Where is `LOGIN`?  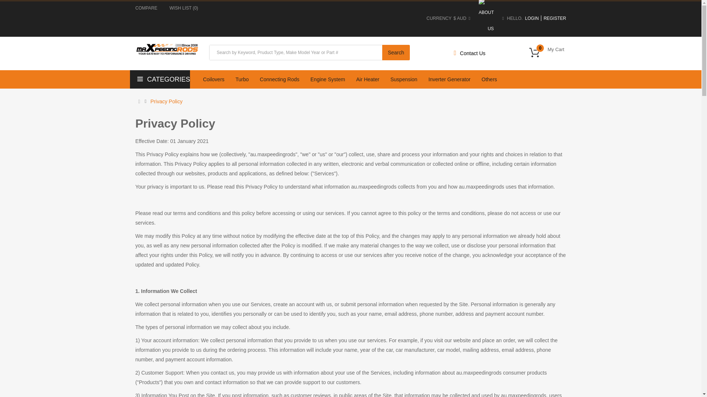 LOGIN is located at coordinates (531, 18).